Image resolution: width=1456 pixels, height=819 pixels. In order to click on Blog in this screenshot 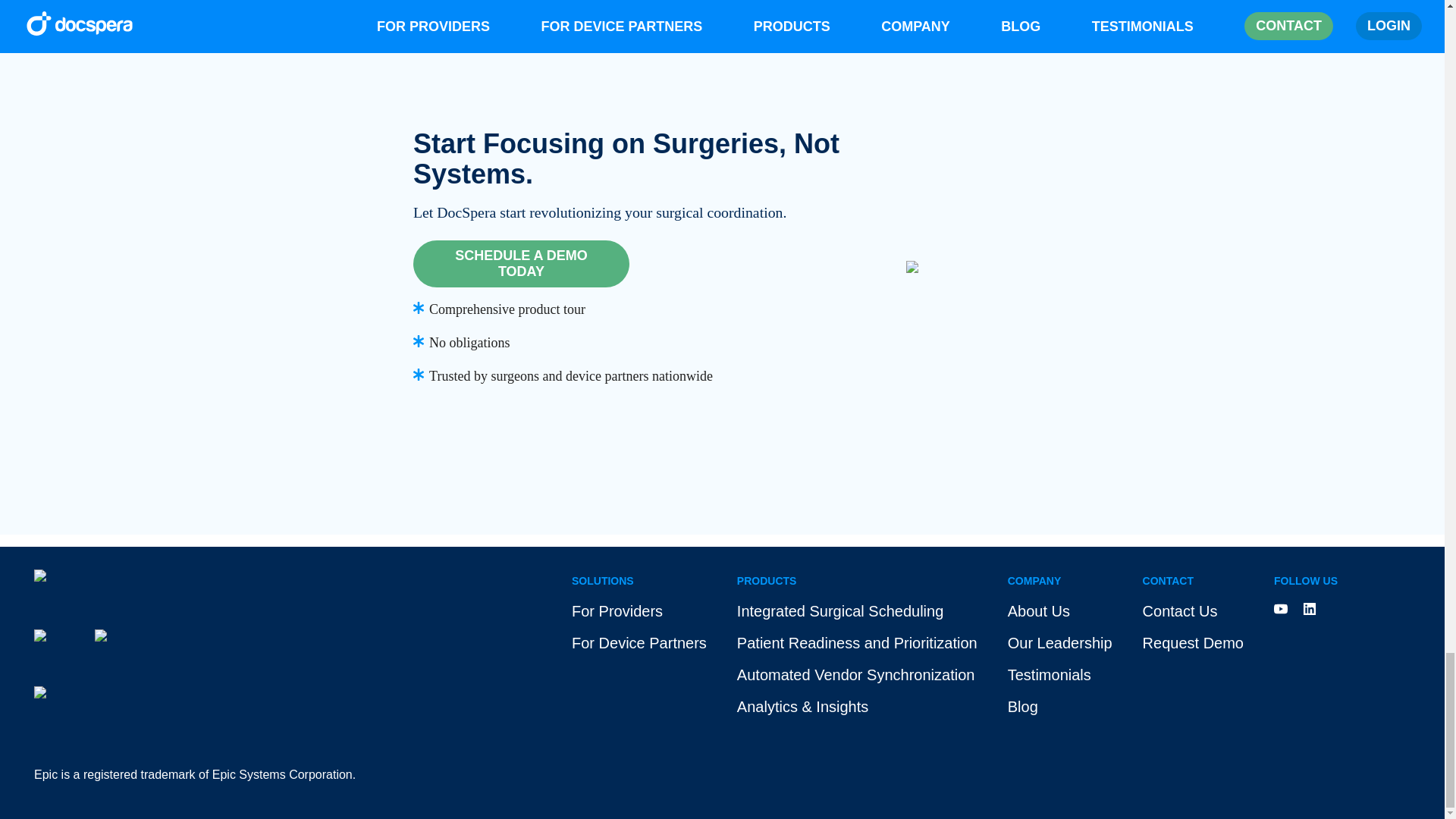, I will do `click(1022, 707)`.